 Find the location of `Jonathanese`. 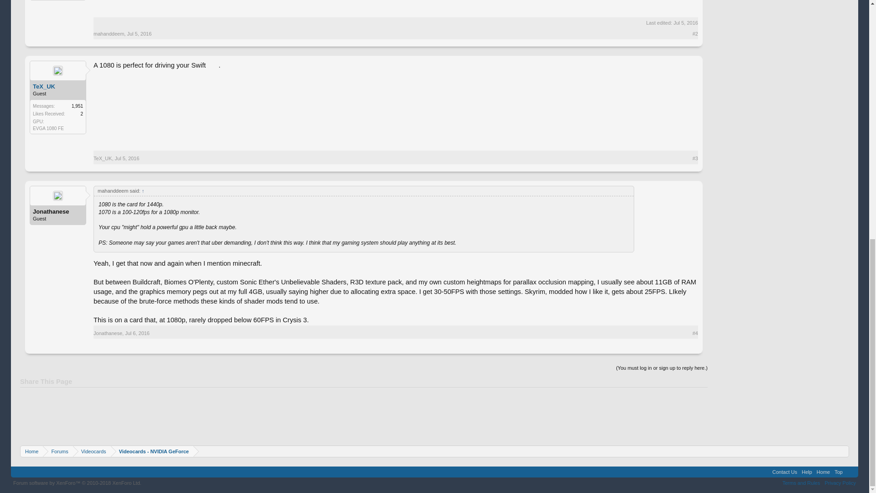

Jonathanese is located at coordinates (108, 333).